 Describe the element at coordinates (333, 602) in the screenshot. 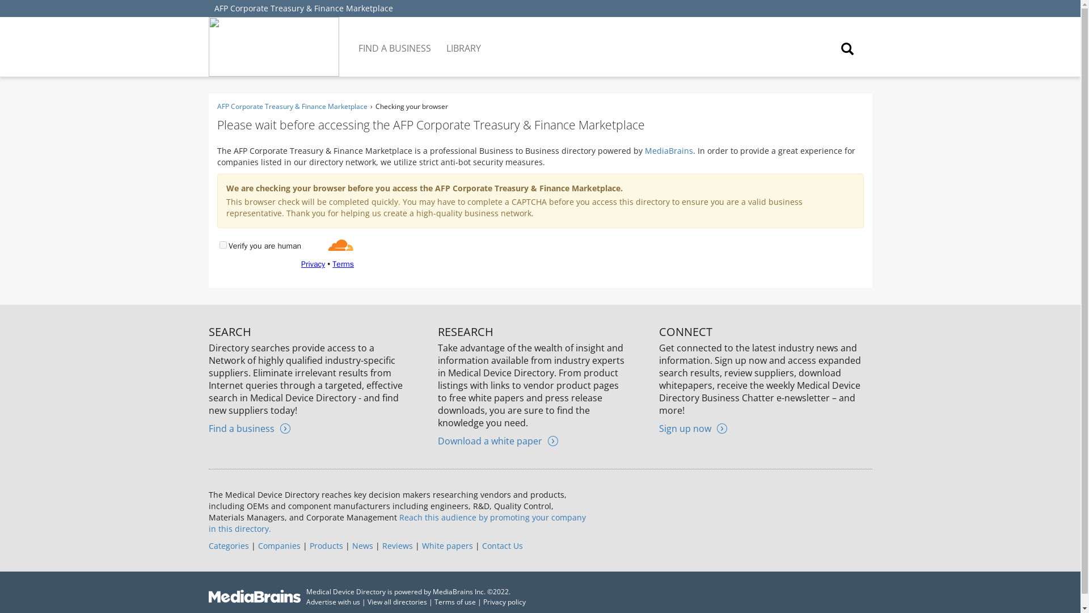

I see `Advertise with us` at that location.